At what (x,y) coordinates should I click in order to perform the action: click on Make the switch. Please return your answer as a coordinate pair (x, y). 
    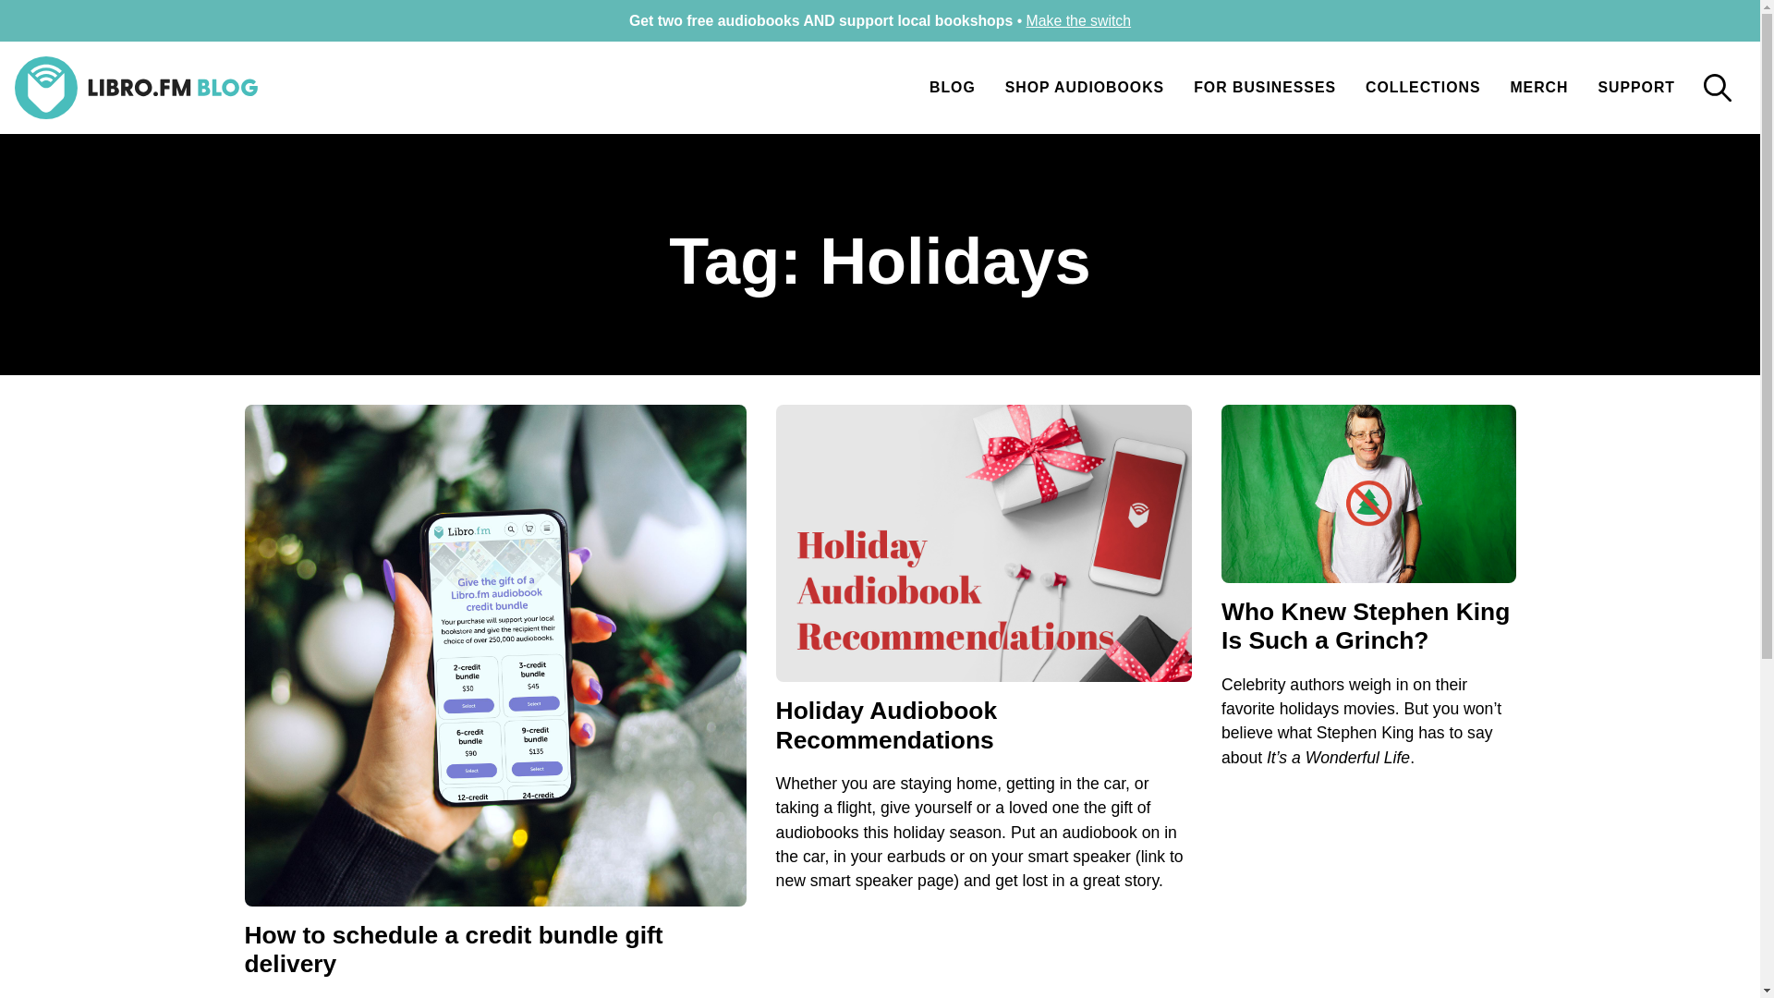
    Looking at the image, I should click on (1079, 20).